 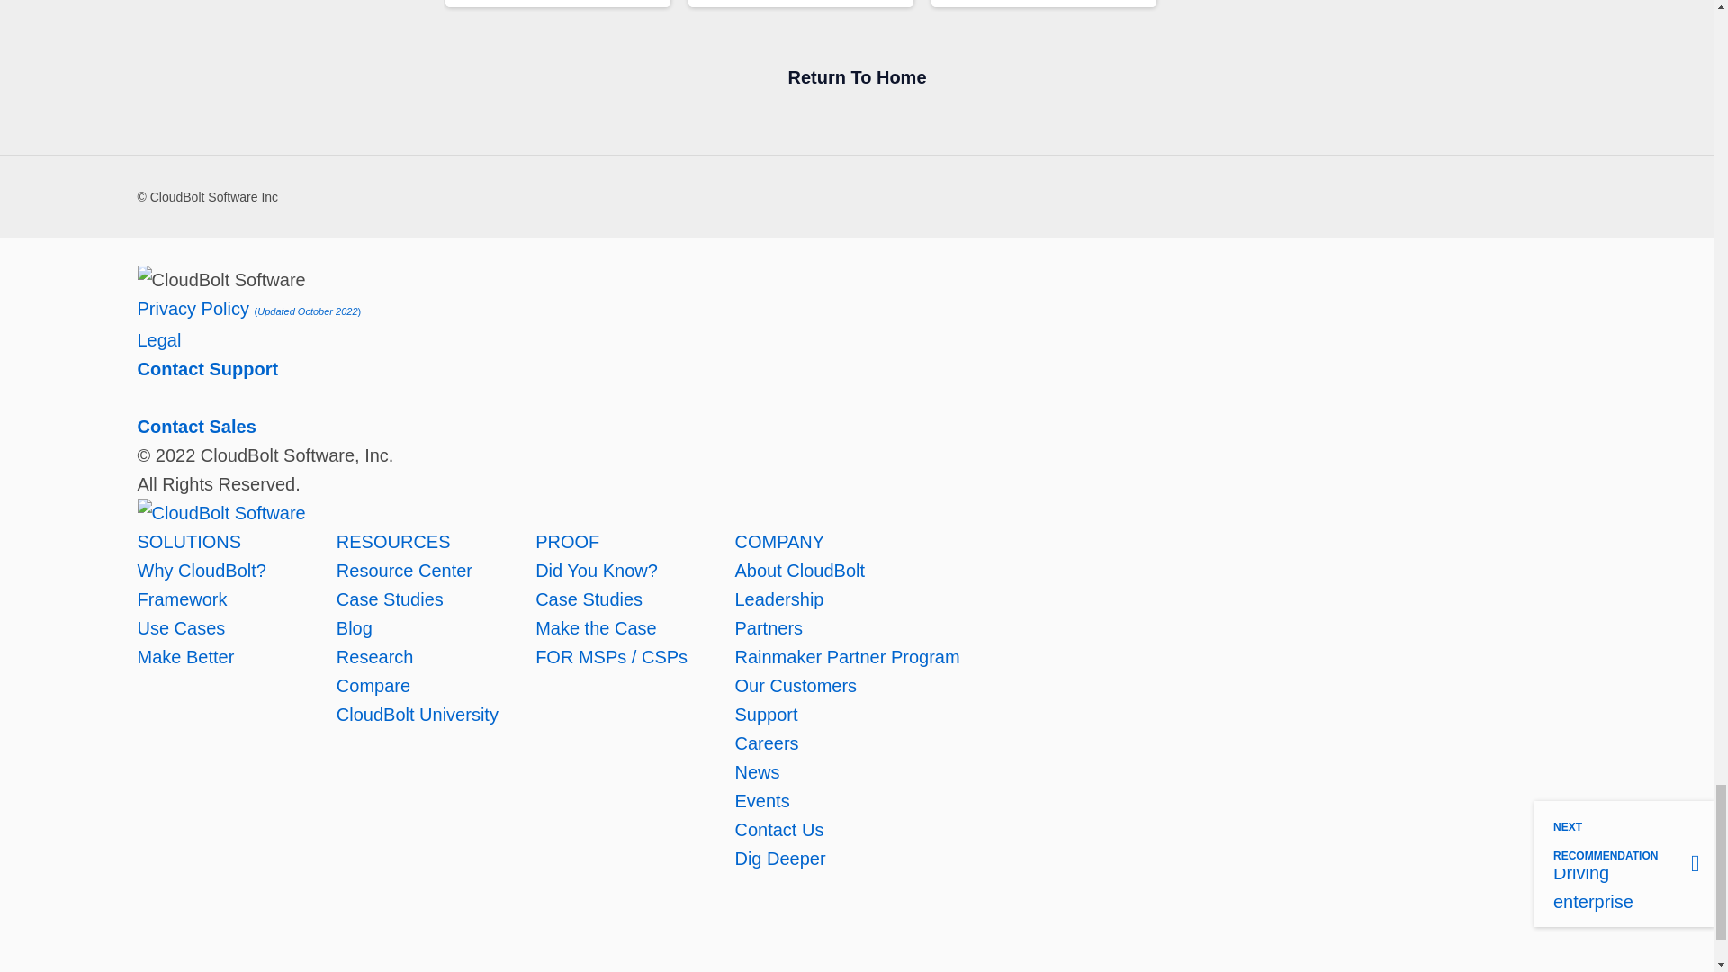 I want to click on Rainmaker Partner Program, so click(x=846, y=657).